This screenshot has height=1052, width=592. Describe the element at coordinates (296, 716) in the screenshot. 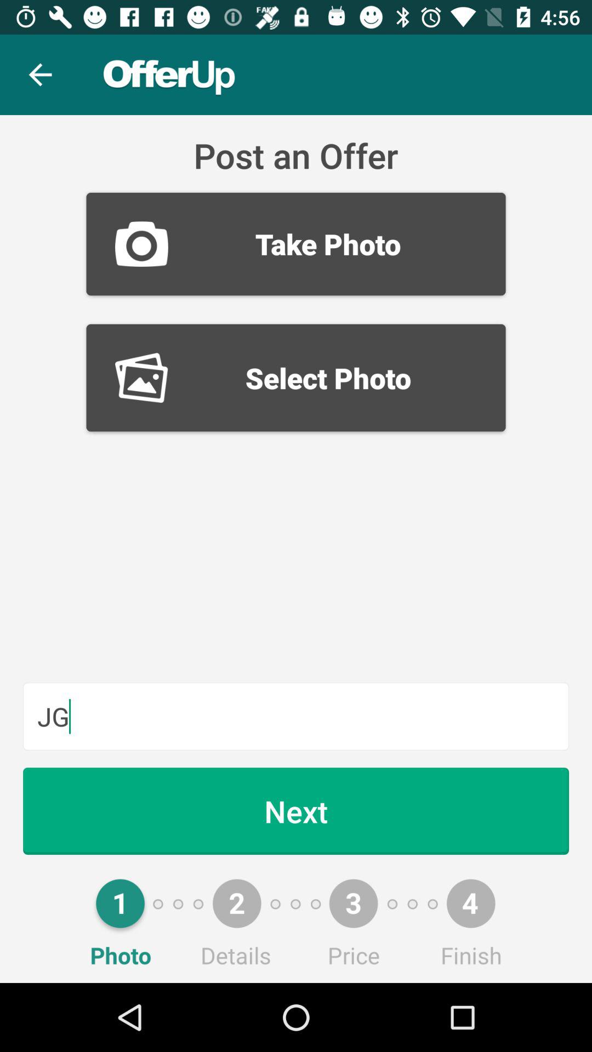

I see `open the icon above the next item` at that location.